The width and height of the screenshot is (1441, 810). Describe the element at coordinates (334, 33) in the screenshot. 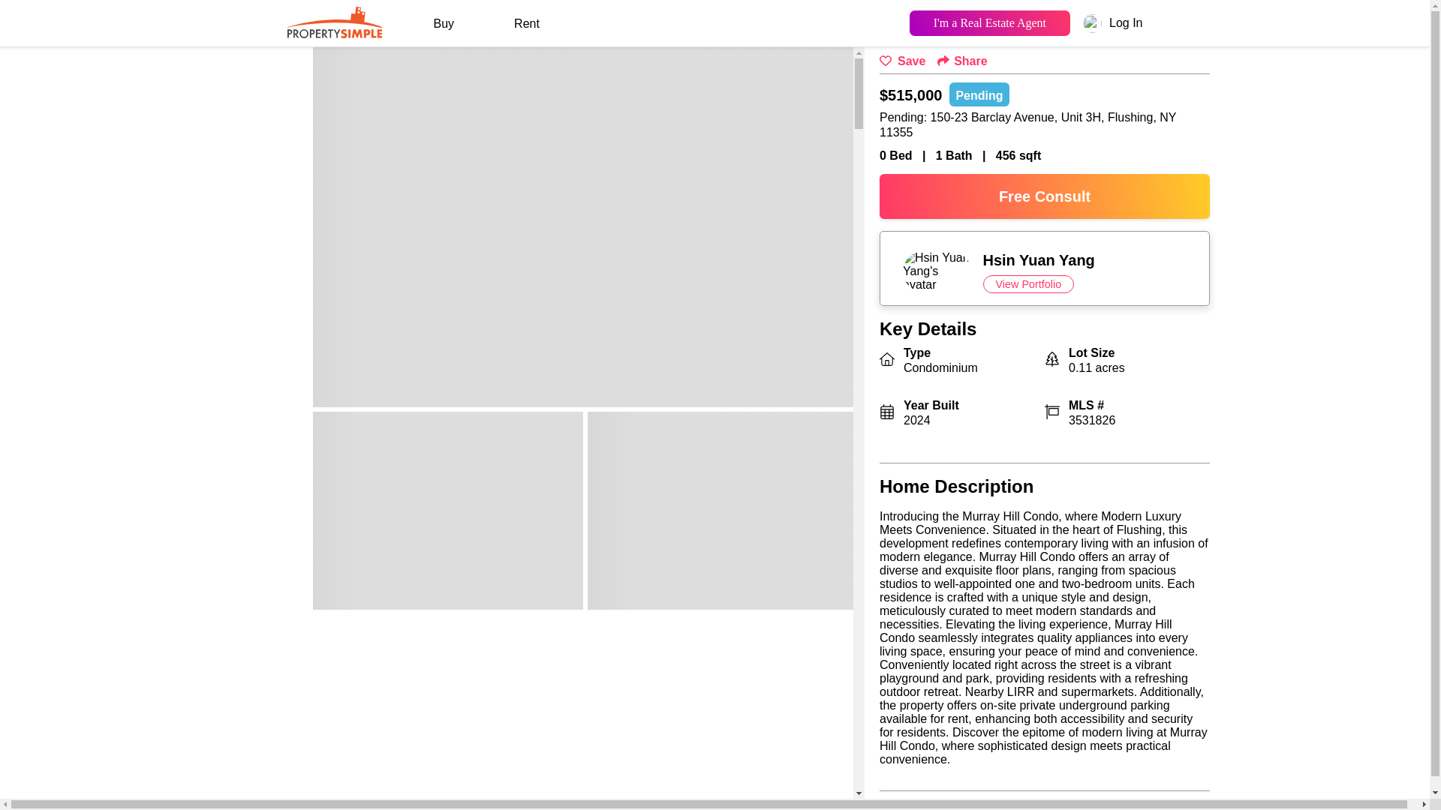

I see `PropertySimple's Logo` at that location.